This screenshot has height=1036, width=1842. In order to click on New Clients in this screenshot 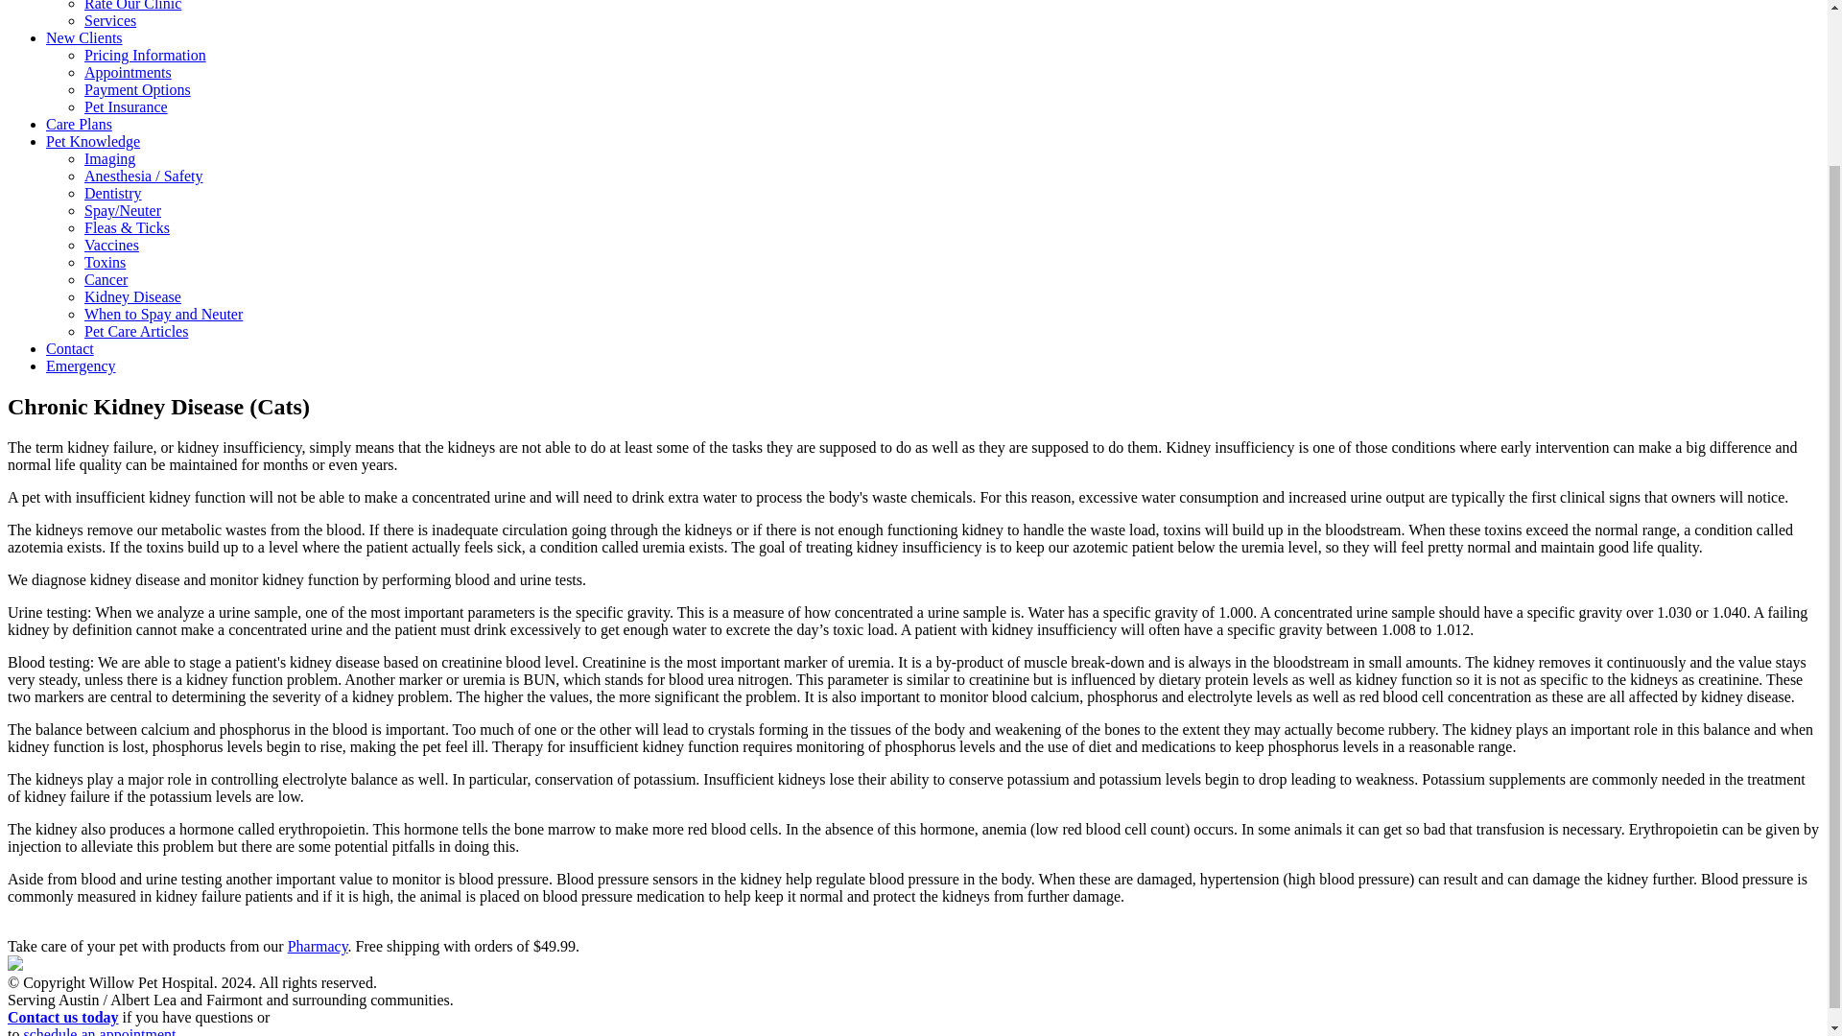, I will do `click(84, 37)`.